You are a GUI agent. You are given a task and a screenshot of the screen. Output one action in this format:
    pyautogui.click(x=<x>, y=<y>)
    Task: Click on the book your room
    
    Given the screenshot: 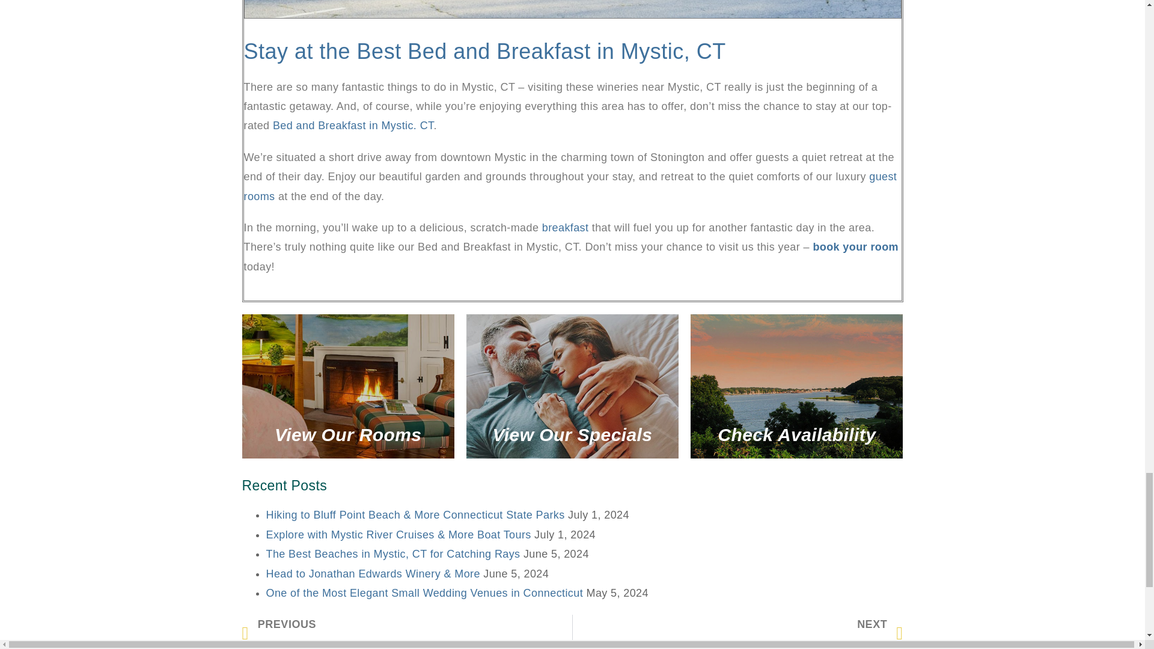 What is the action you would take?
    pyautogui.click(x=855, y=246)
    